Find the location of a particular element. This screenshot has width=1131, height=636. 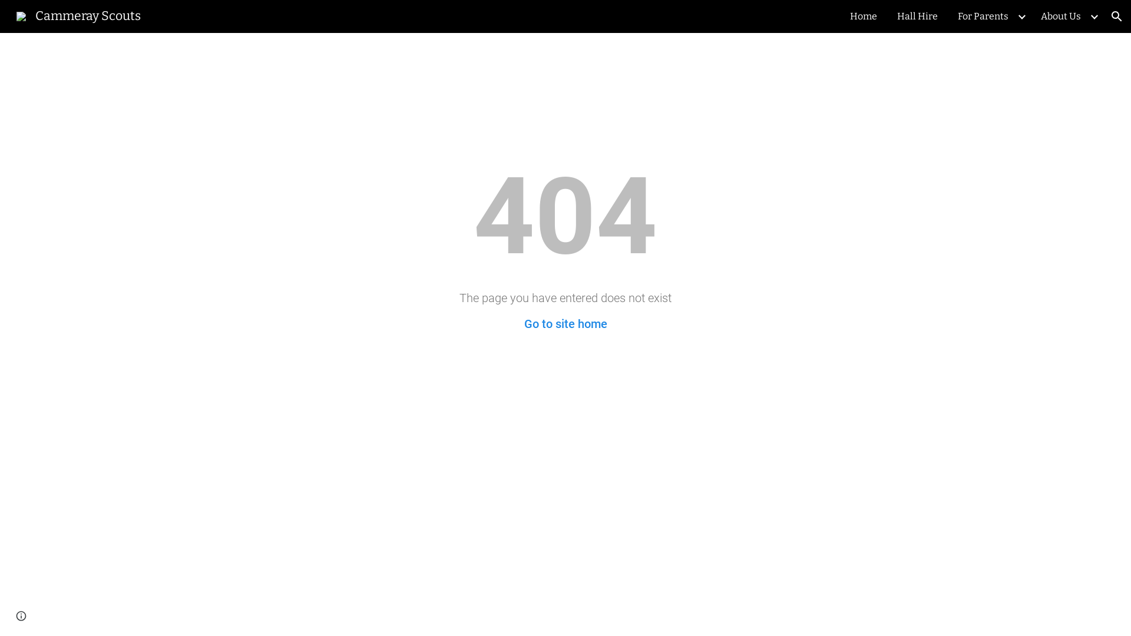

For Parents is located at coordinates (983, 16).